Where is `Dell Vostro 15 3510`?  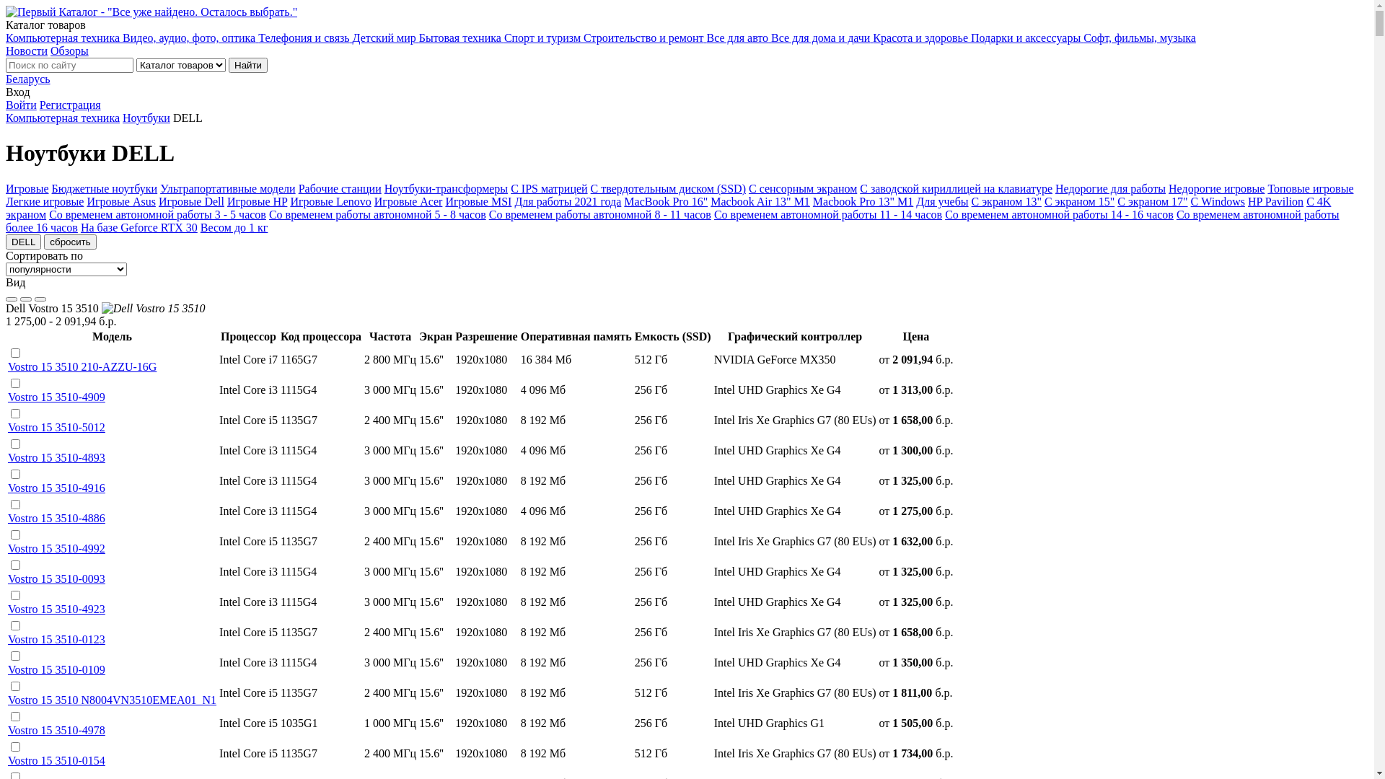 Dell Vostro 15 3510 is located at coordinates (154, 309).